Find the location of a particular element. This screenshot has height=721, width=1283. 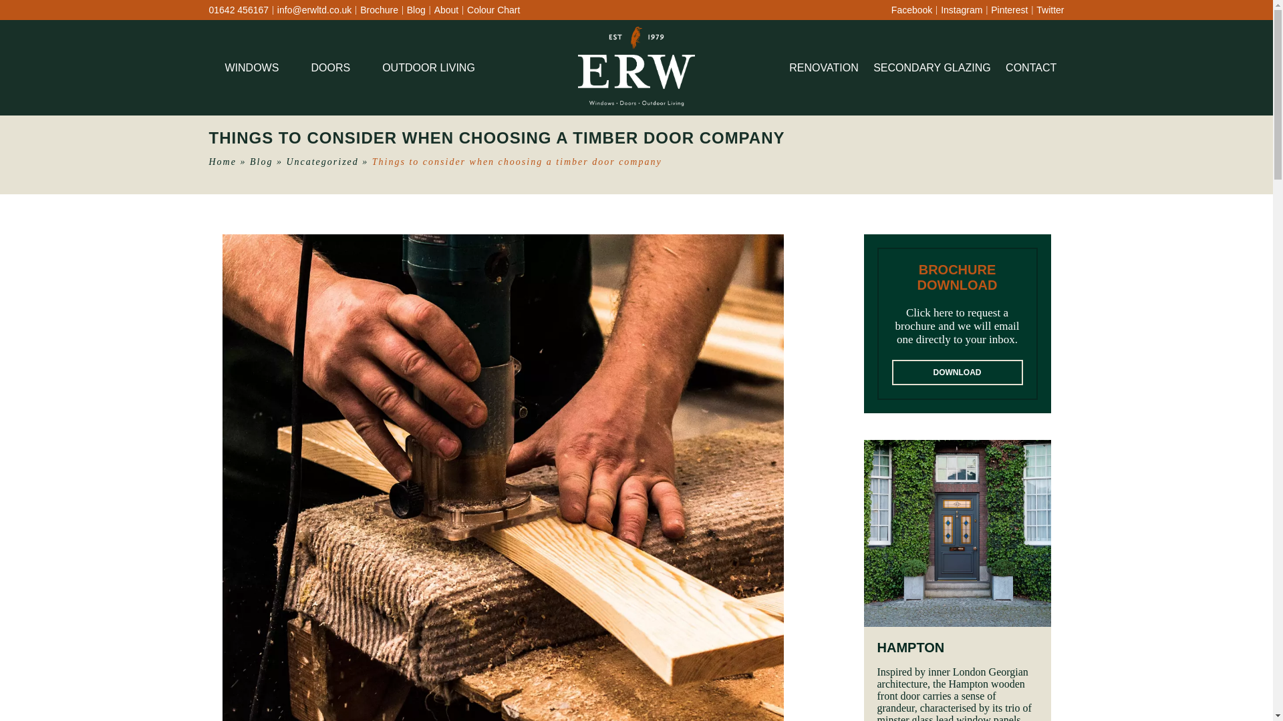

DOWNLOAD is located at coordinates (957, 372).